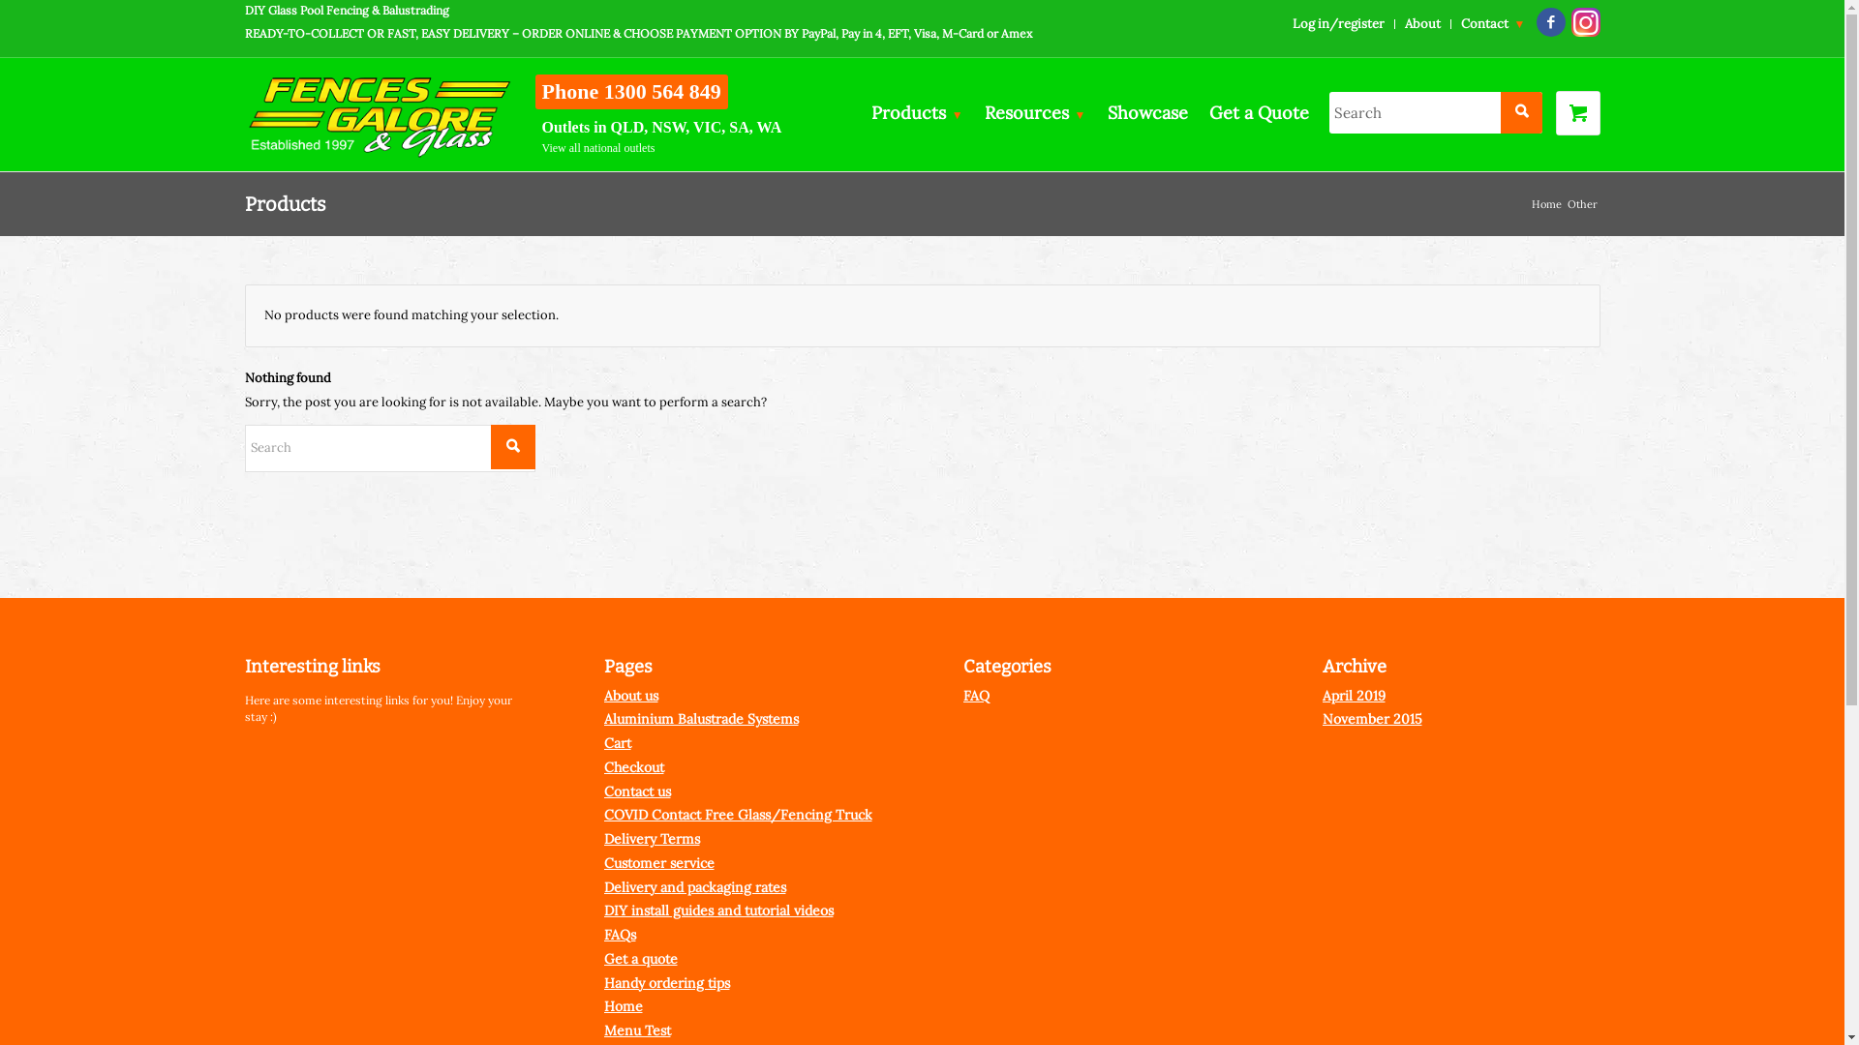 This screenshot has width=1859, height=1045. What do you see at coordinates (667, 983) in the screenshot?
I see `Handy ordering tips` at bounding box center [667, 983].